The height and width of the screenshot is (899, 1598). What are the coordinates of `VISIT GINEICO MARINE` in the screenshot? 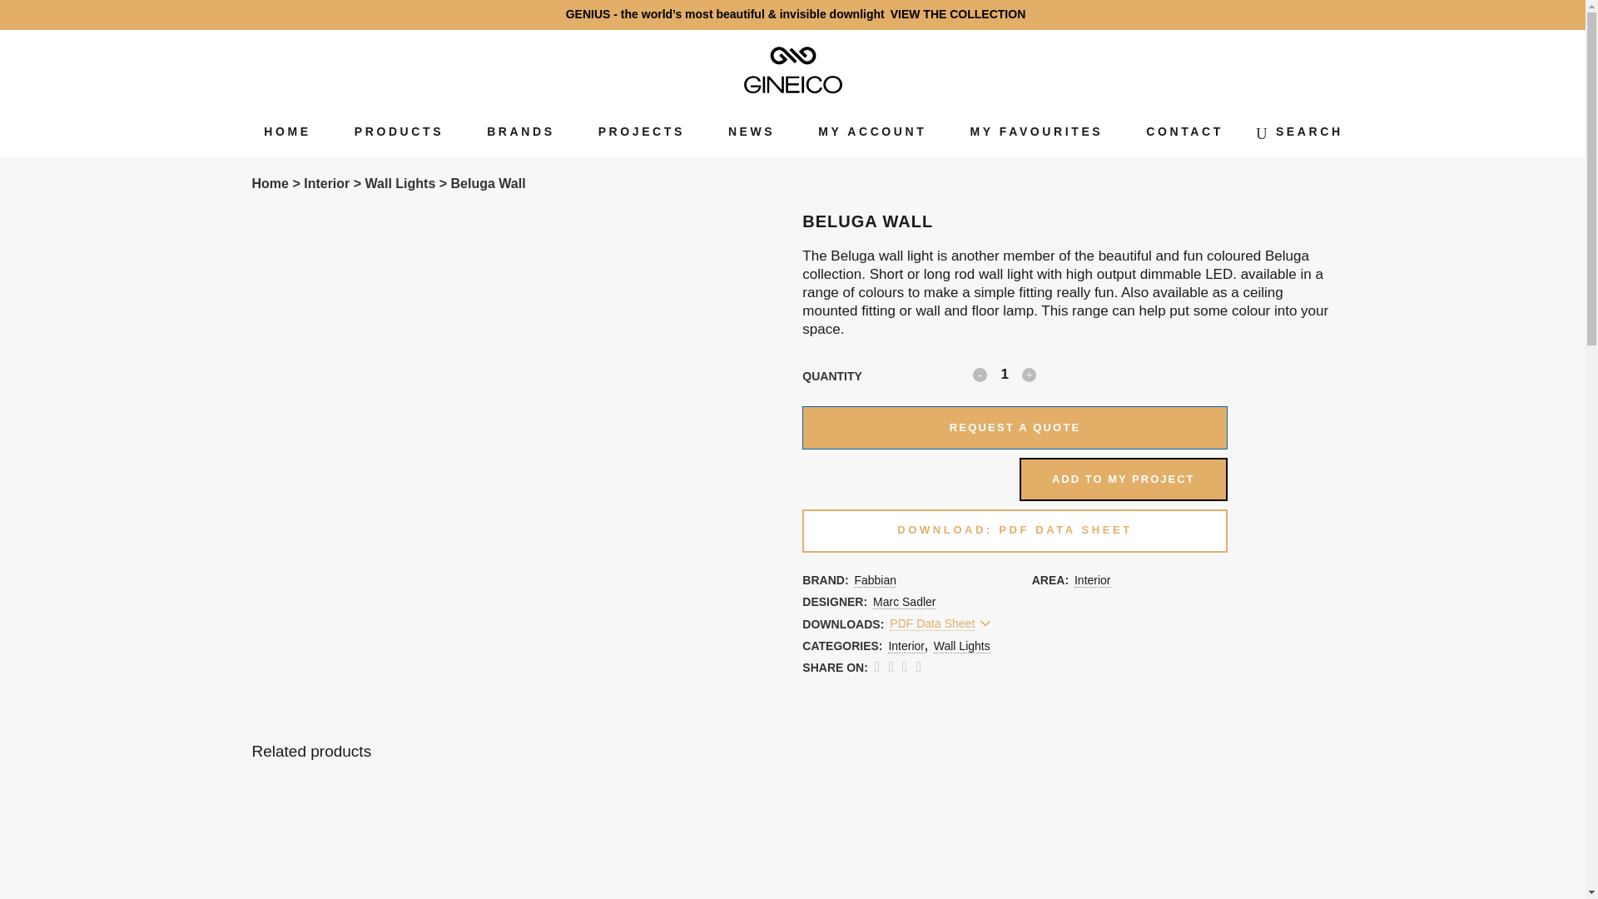 It's located at (1360, 13).